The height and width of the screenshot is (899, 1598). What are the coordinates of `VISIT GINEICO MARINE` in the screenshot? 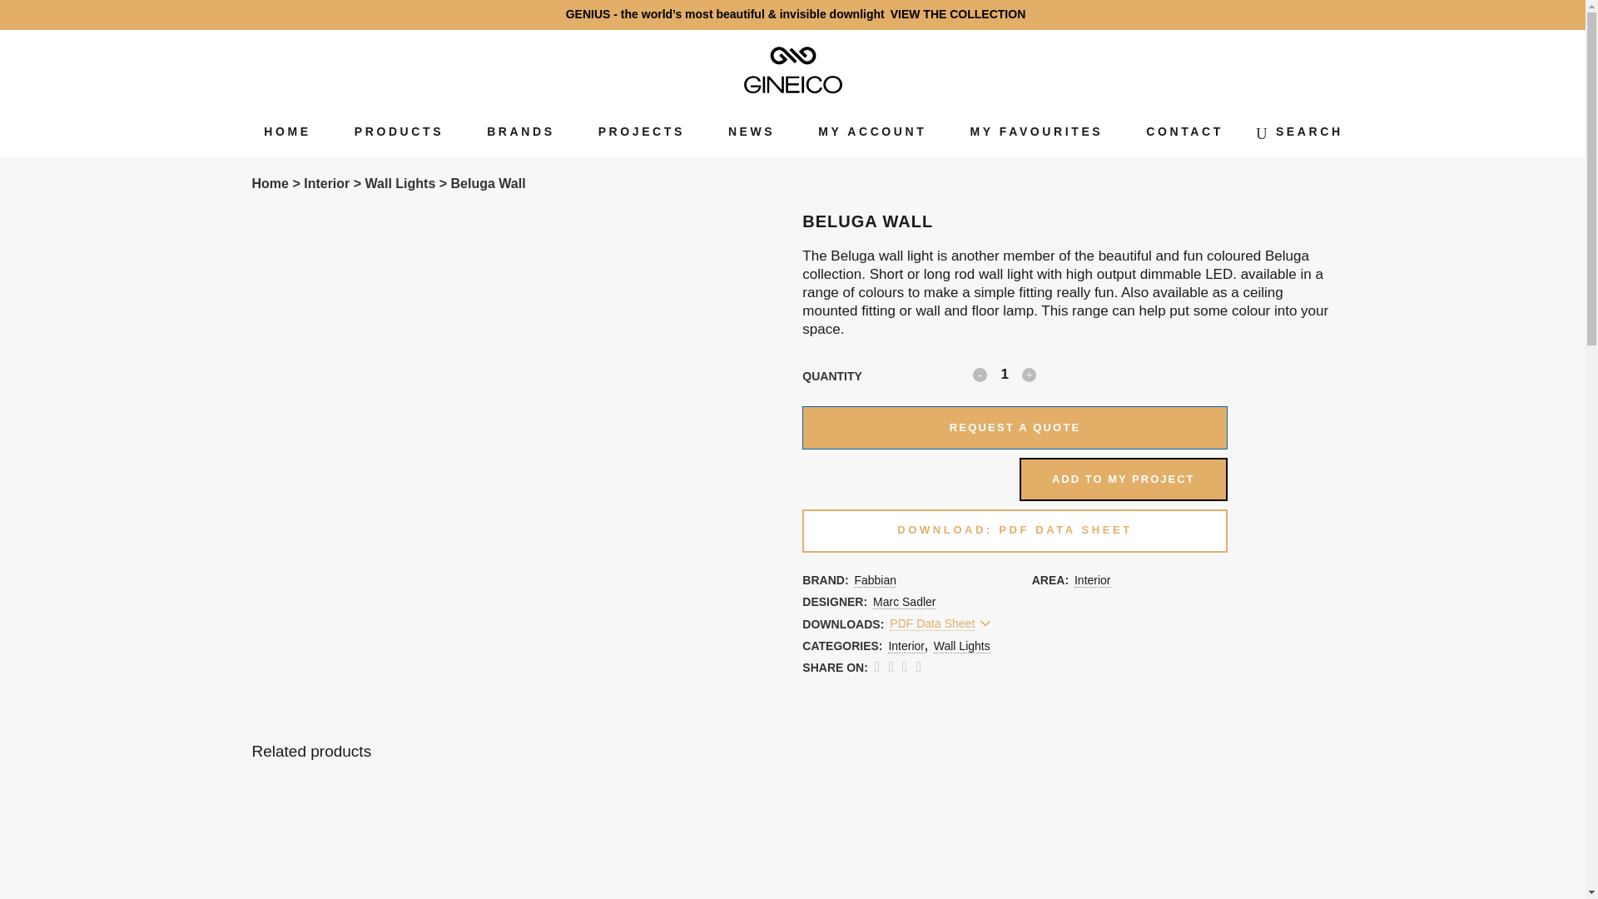 It's located at (1360, 13).